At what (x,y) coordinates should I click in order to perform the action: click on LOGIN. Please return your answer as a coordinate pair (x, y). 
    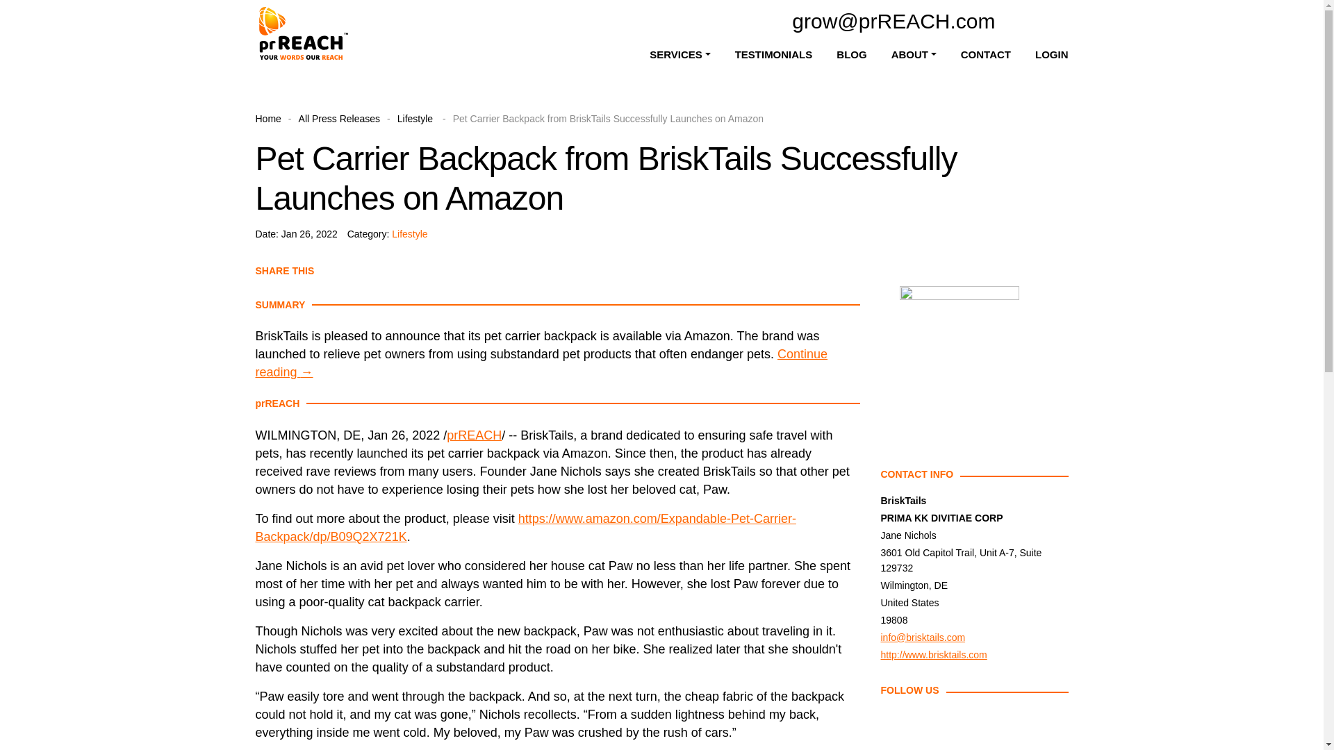
    Looking at the image, I should click on (1051, 55).